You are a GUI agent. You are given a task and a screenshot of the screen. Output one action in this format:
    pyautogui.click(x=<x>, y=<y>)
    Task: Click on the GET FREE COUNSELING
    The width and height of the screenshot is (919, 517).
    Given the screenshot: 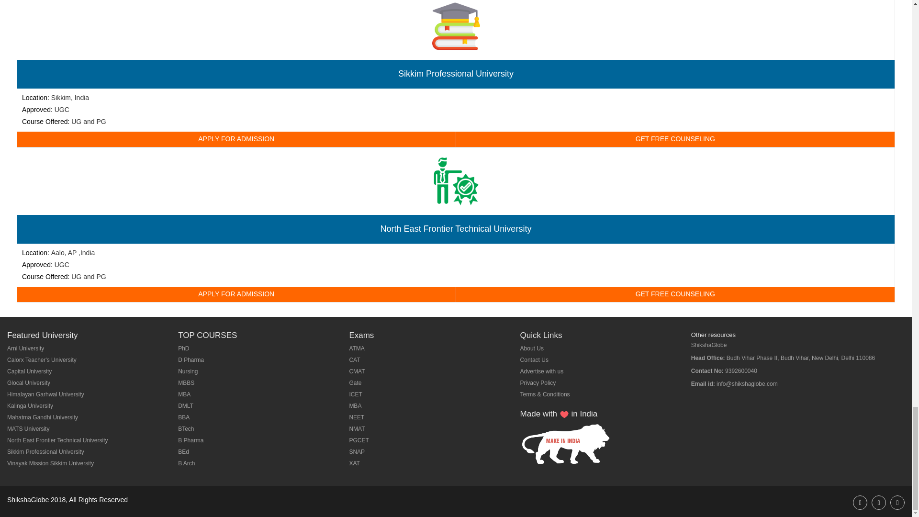 What is the action you would take?
    pyautogui.click(x=675, y=294)
    